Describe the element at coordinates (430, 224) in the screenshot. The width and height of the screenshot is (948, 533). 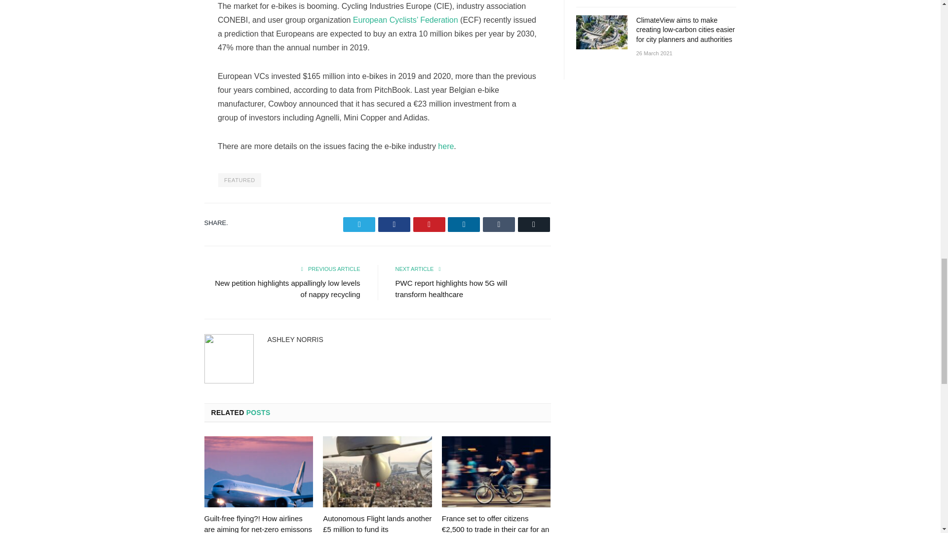
I see `Pinterest` at that location.